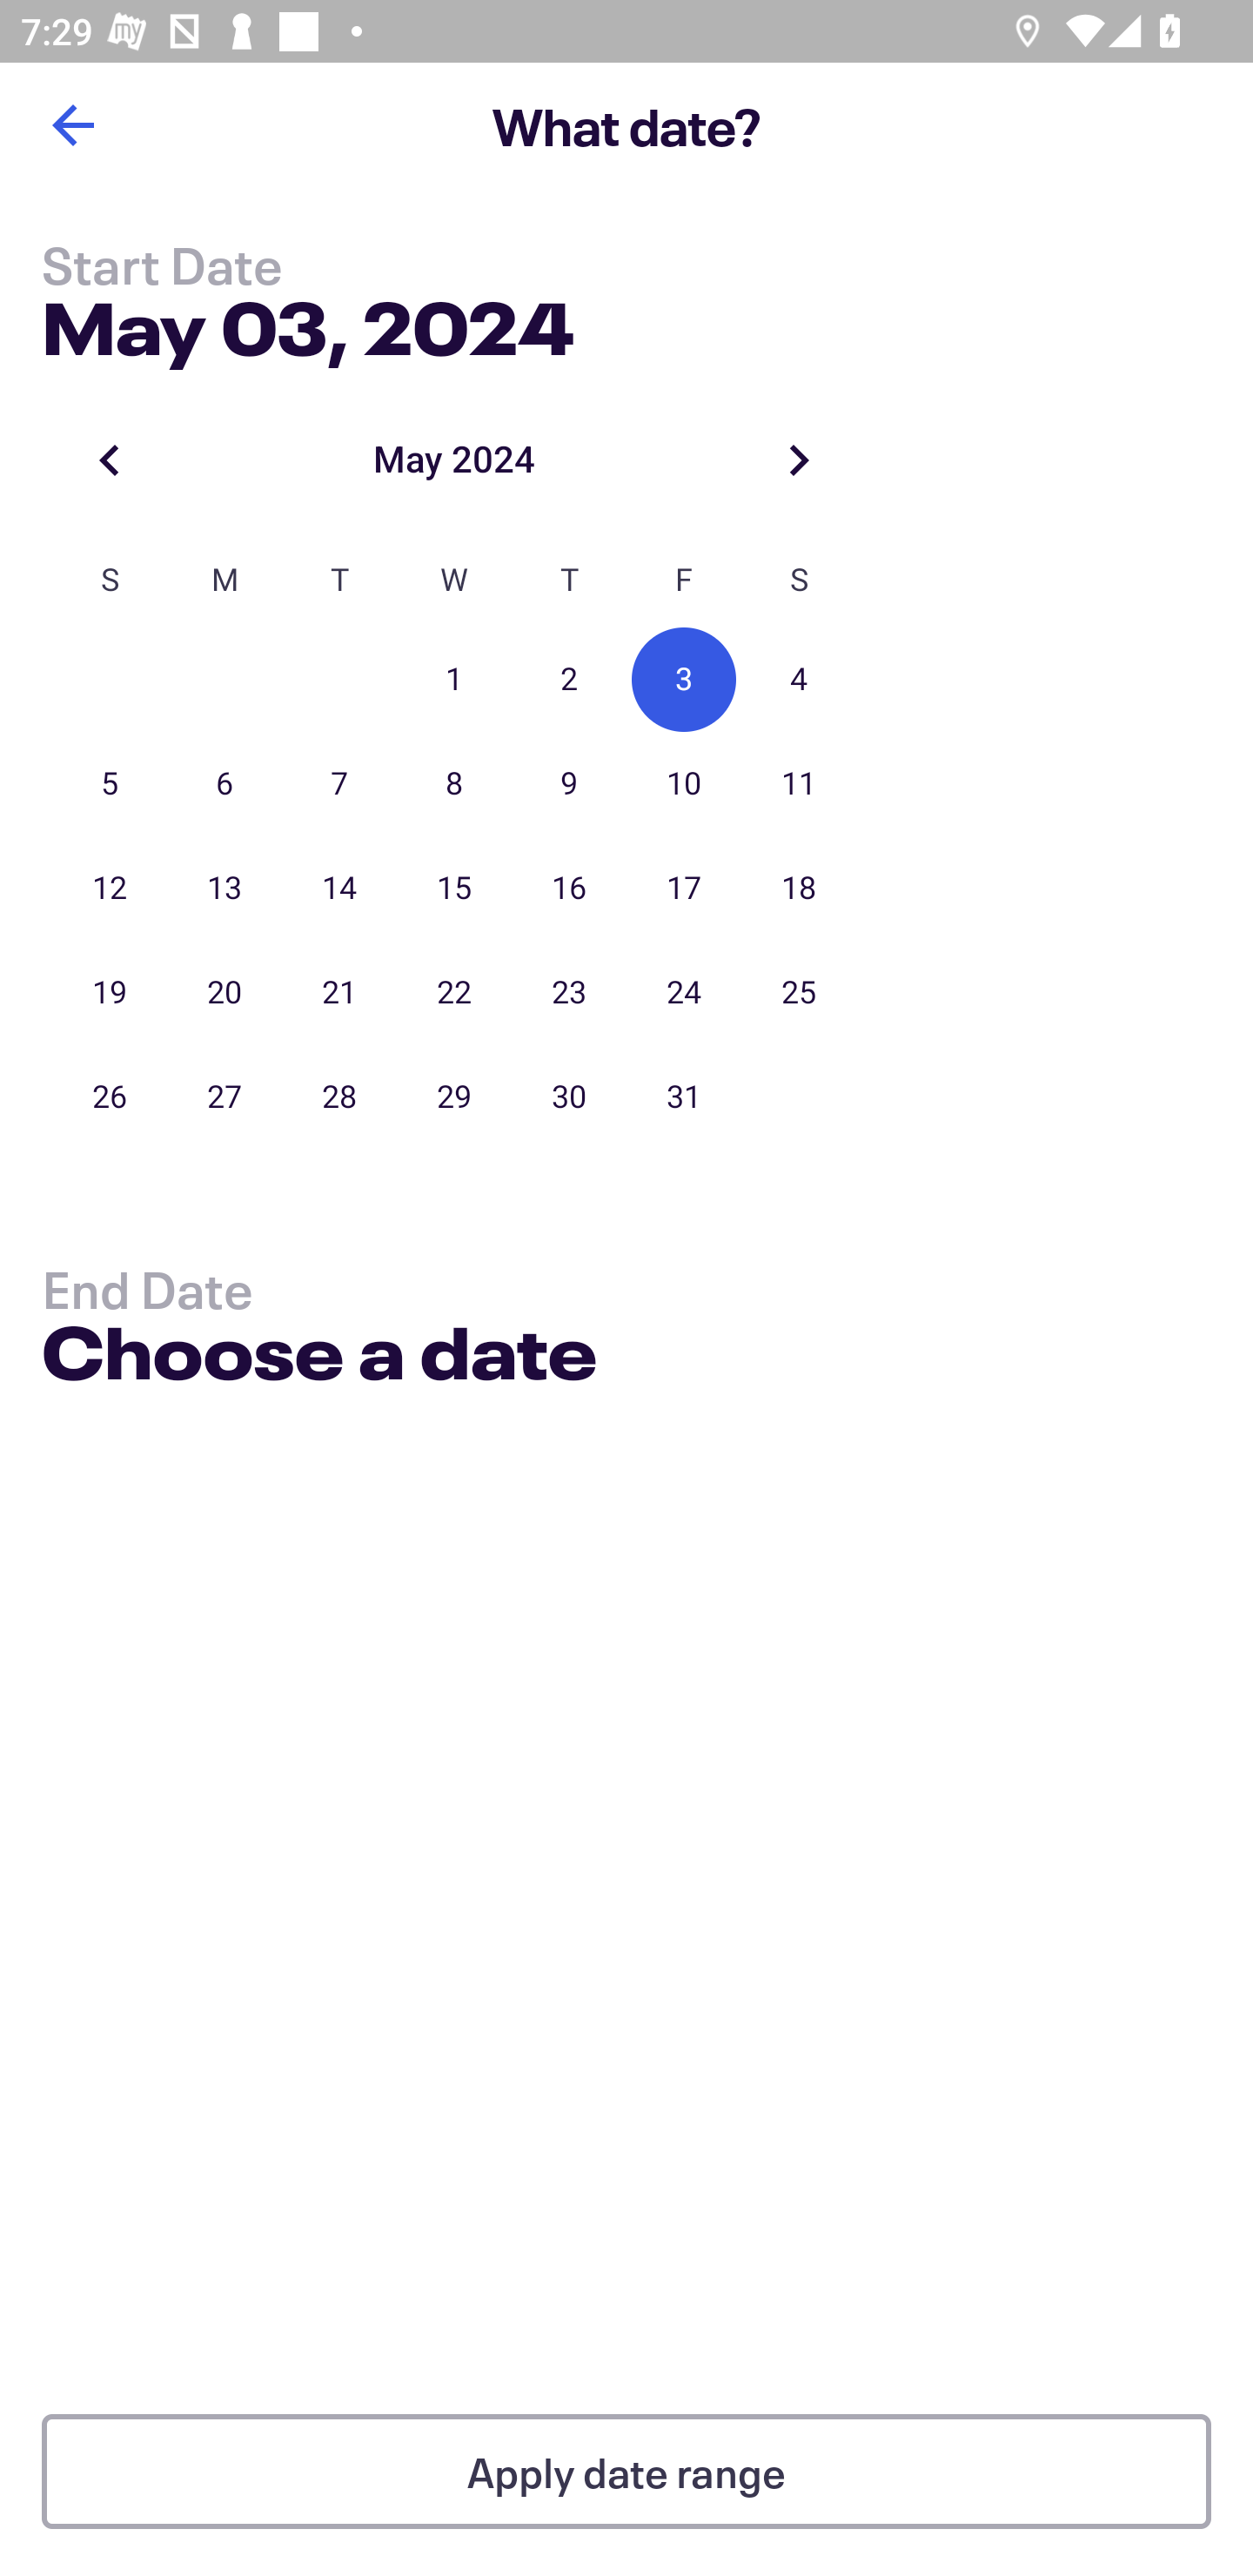  What do you see at coordinates (110, 1097) in the screenshot?
I see `26 26 May 2024` at bounding box center [110, 1097].